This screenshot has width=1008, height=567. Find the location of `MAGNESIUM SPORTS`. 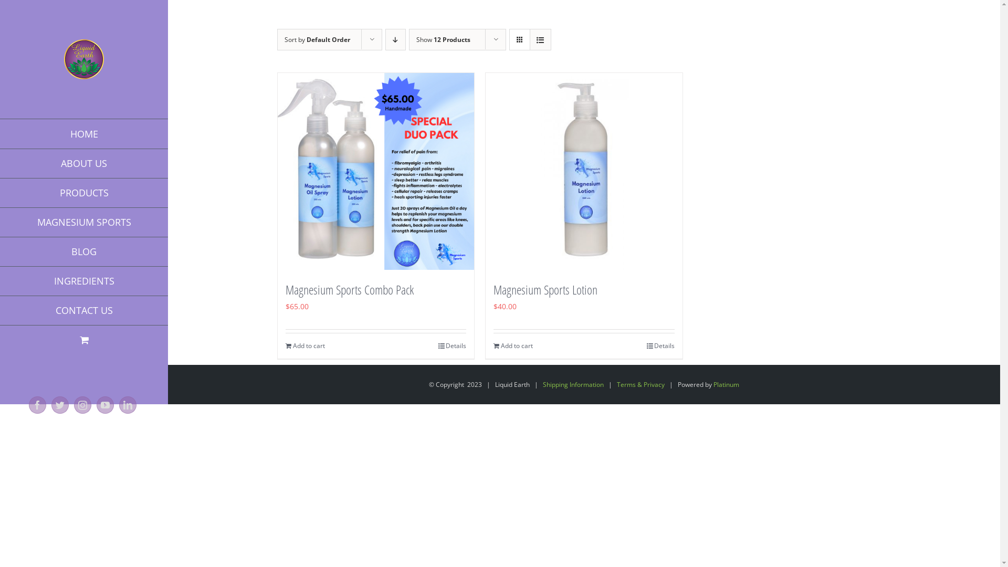

MAGNESIUM SPORTS is located at coordinates (84, 223).